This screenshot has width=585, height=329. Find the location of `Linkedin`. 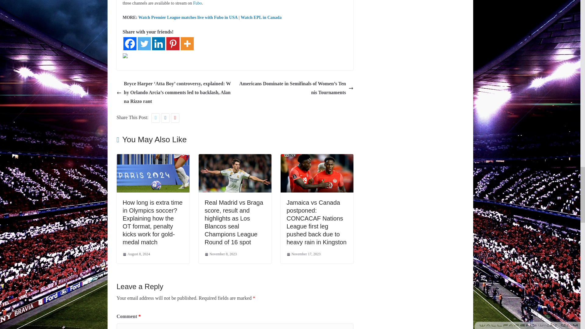

Linkedin is located at coordinates (158, 44).